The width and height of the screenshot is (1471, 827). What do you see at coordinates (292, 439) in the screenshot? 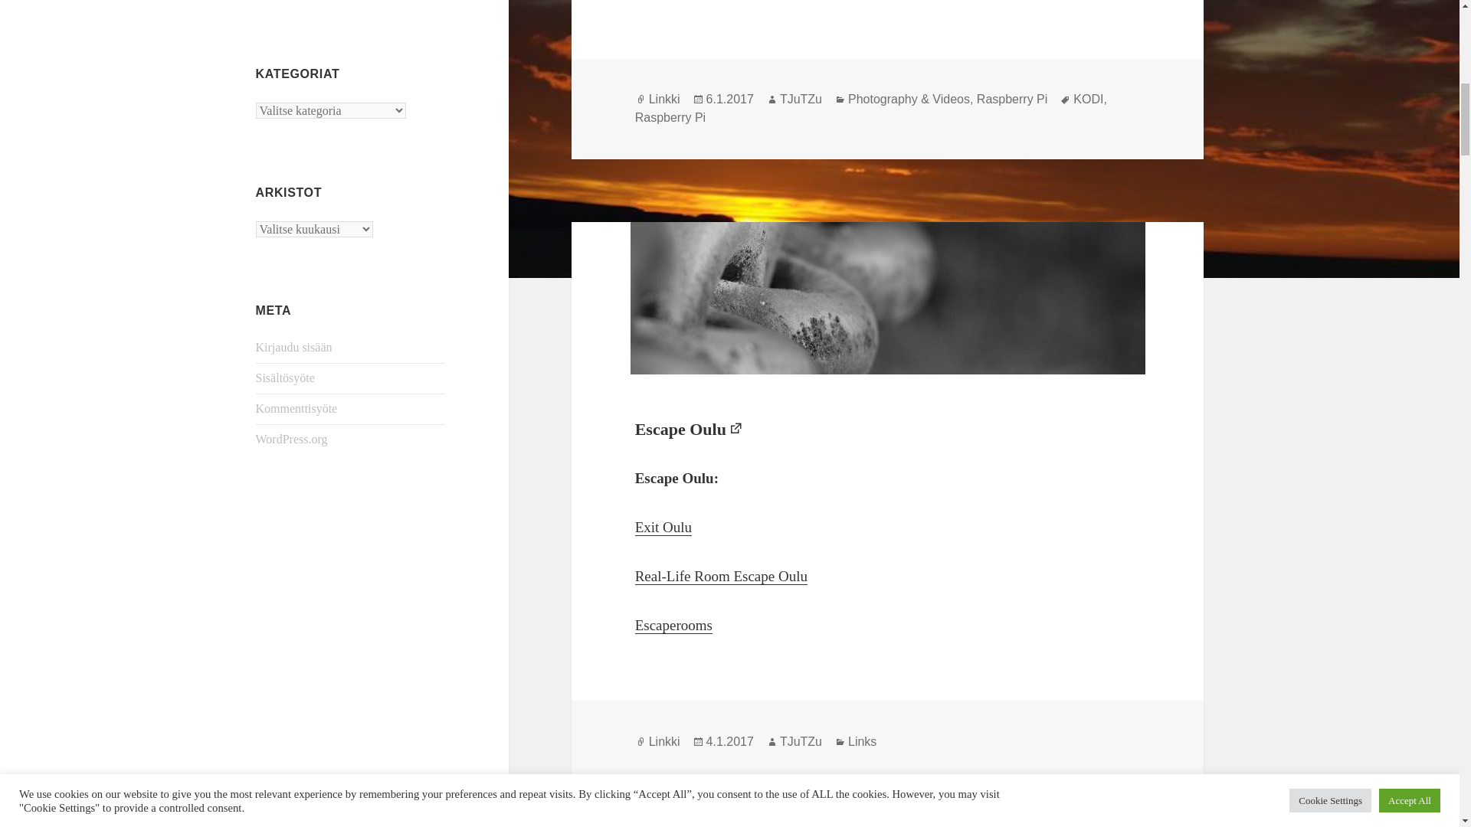
I see `WordPress.org` at bounding box center [292, 439].